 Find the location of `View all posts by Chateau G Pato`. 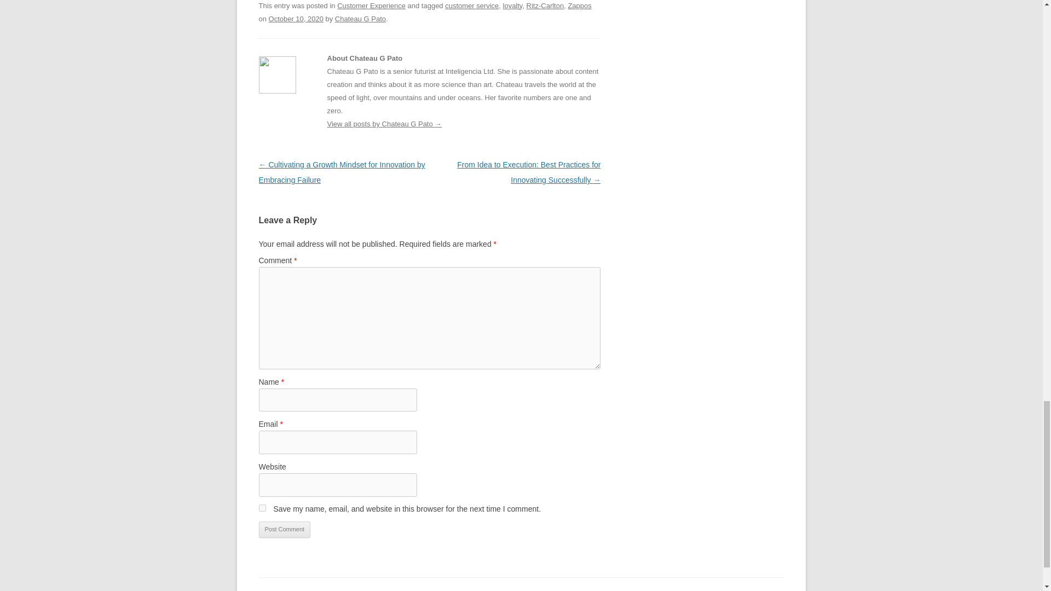

View all posts by Chateau G Pato is located at coordinates (360, 19).